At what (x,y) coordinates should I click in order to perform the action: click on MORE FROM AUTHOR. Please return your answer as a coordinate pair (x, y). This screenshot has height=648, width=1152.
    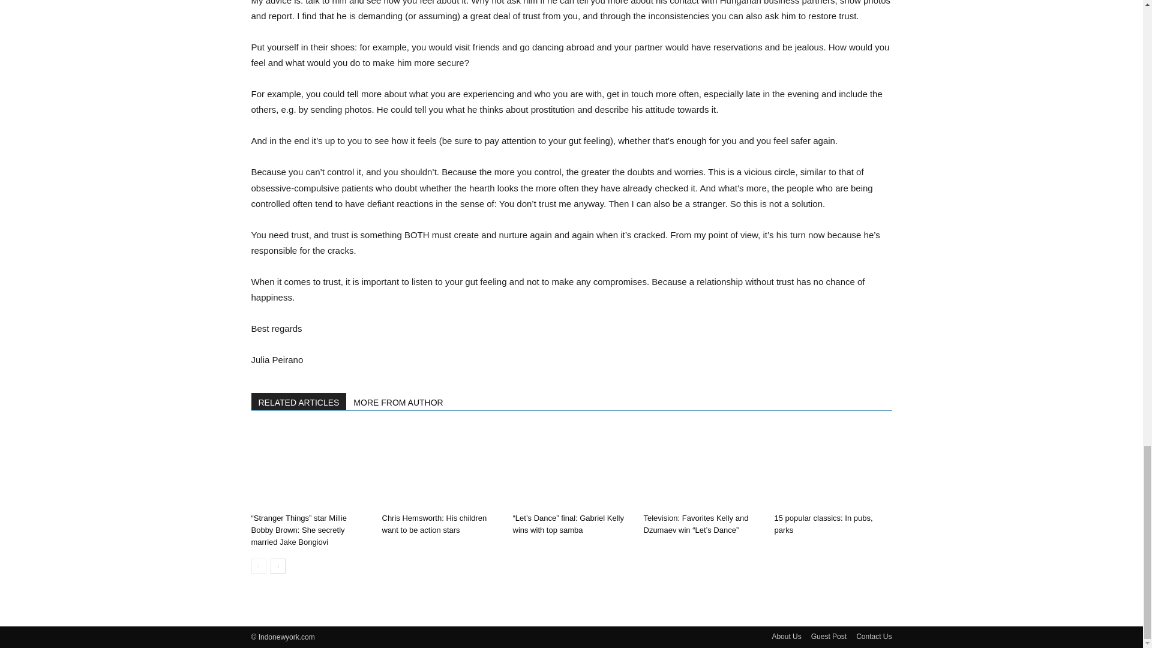
    Looking at the image, I should click on (398, 401).